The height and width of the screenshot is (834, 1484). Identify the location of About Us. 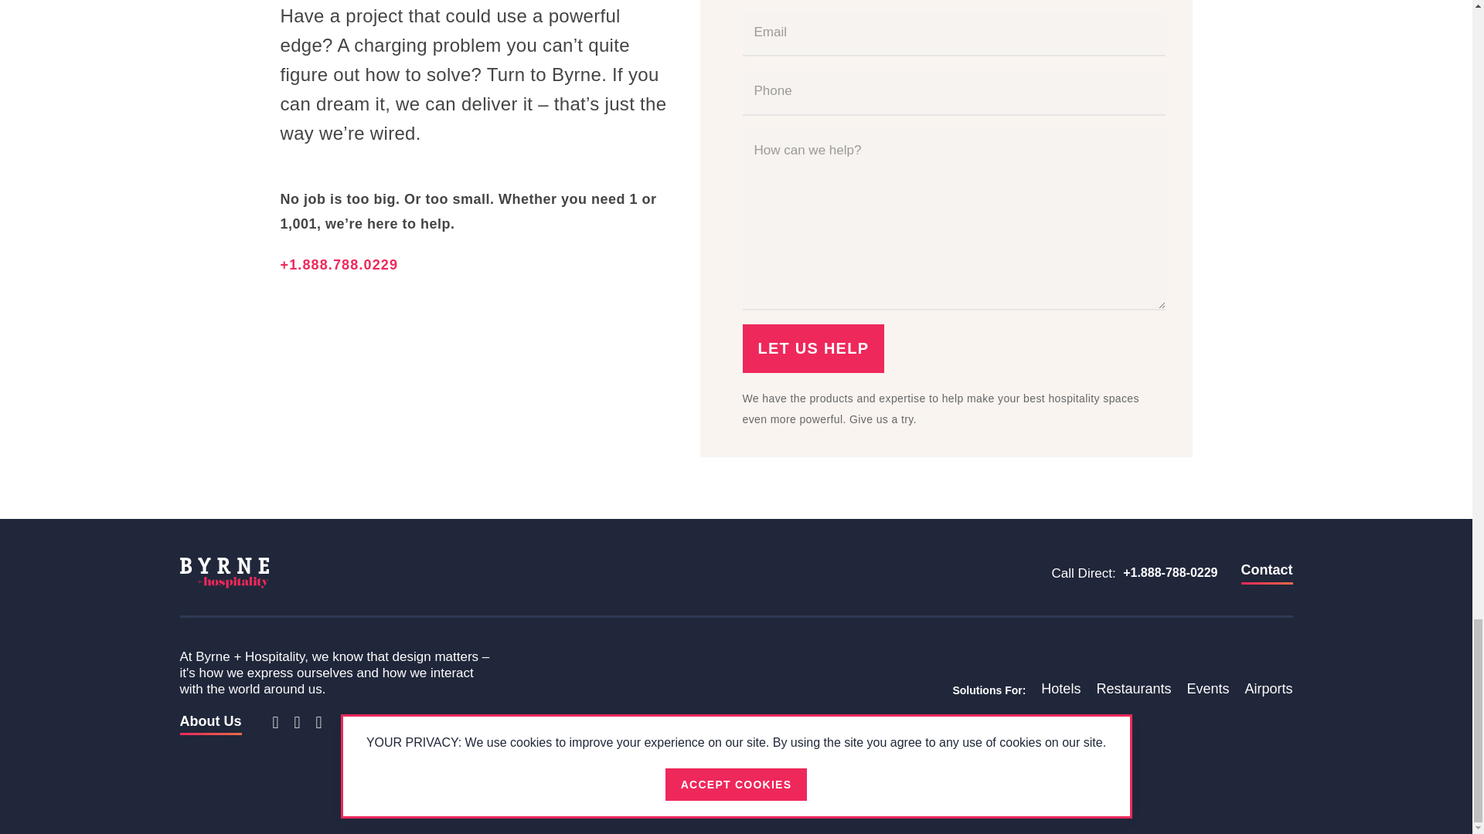
(210, 724).